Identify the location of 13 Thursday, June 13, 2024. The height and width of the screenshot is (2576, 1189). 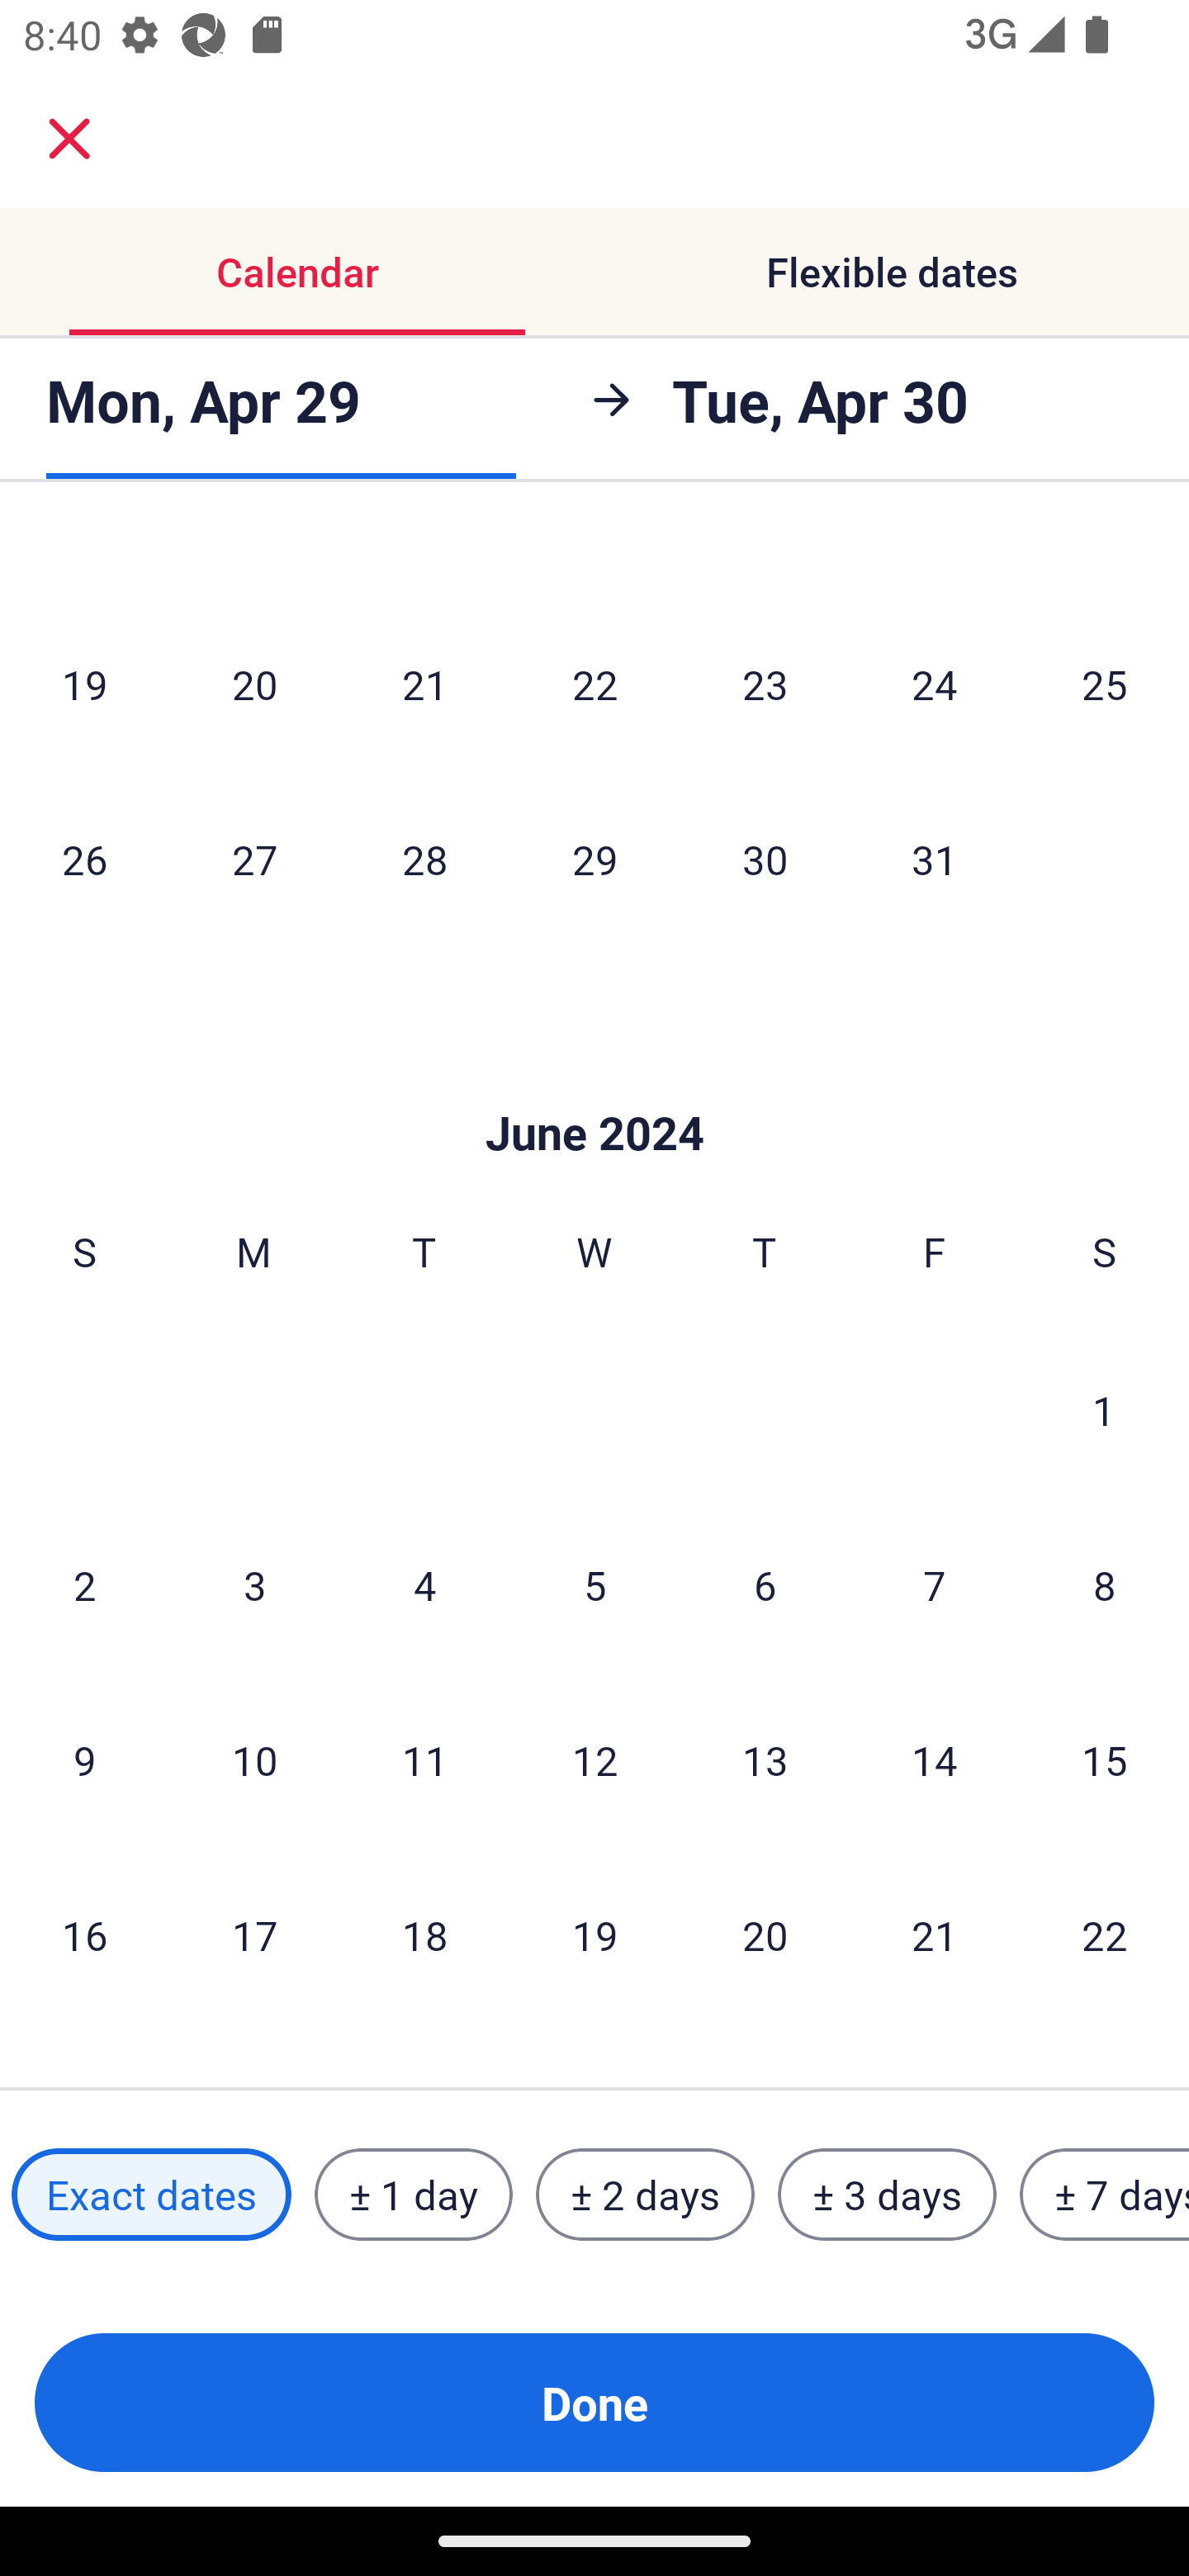
(765, 1759).